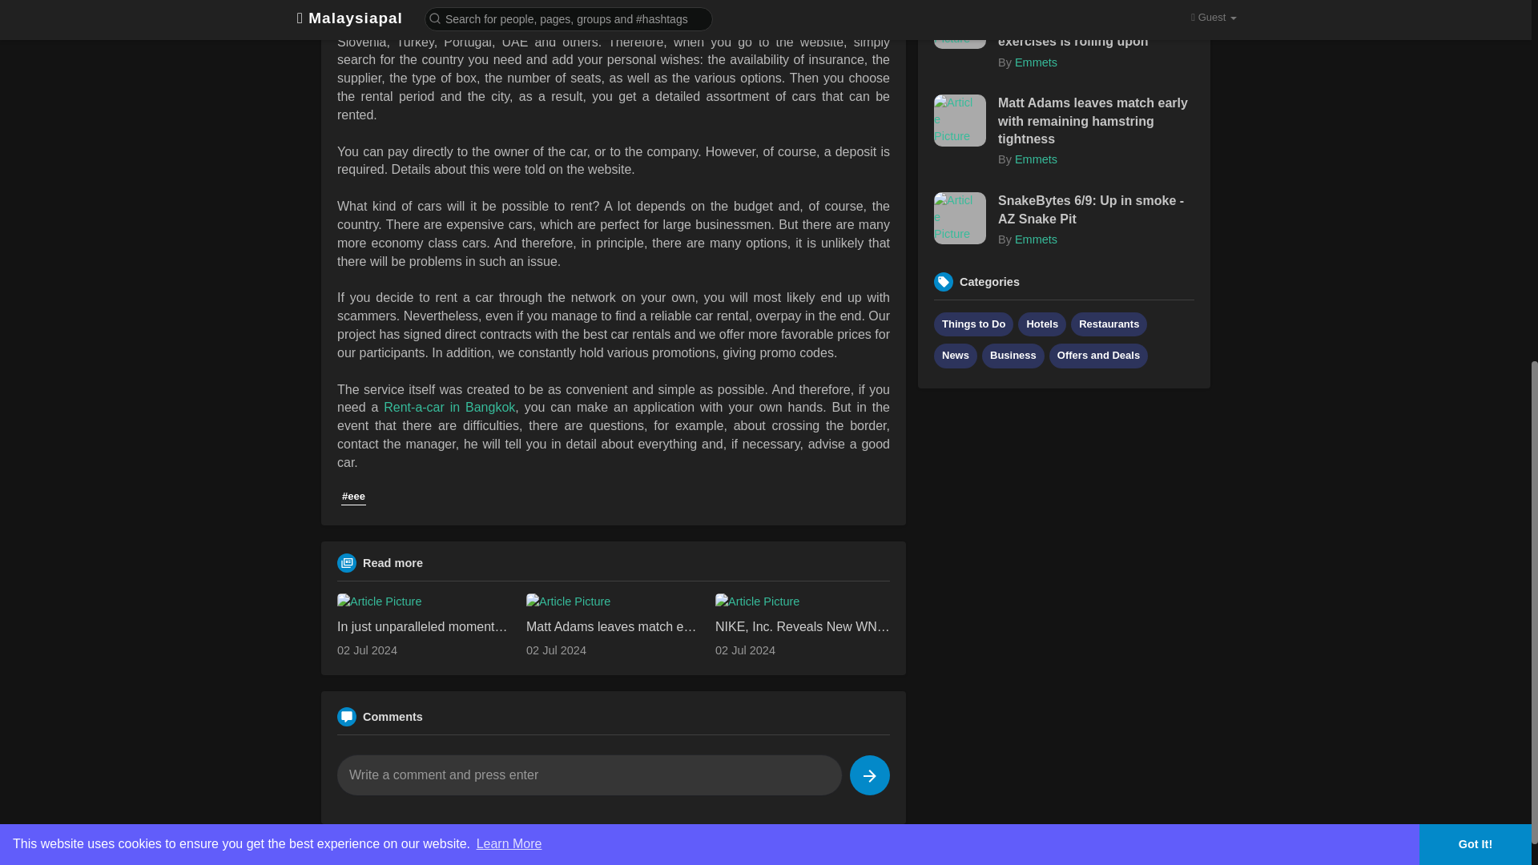 The height and width of the screenshot is (865, 1538). Describe the element at coordinates (449, 407) in the screenshot. I see `Rent-a-car in Bangkok` at that location.